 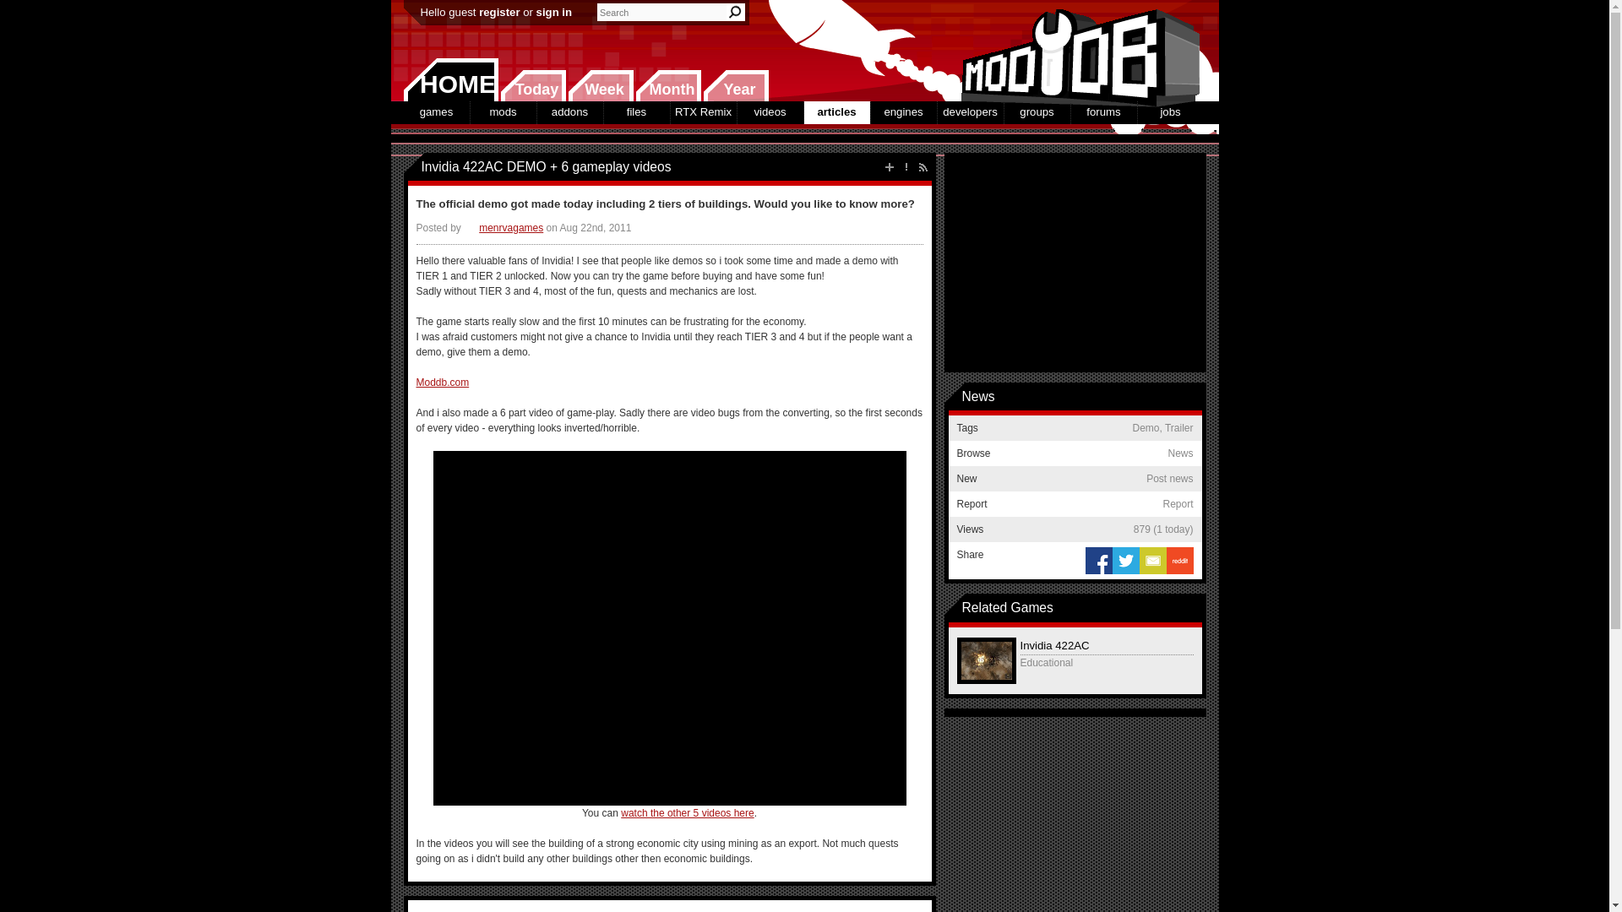 I want to click on mods, so click(x=502, y=111).